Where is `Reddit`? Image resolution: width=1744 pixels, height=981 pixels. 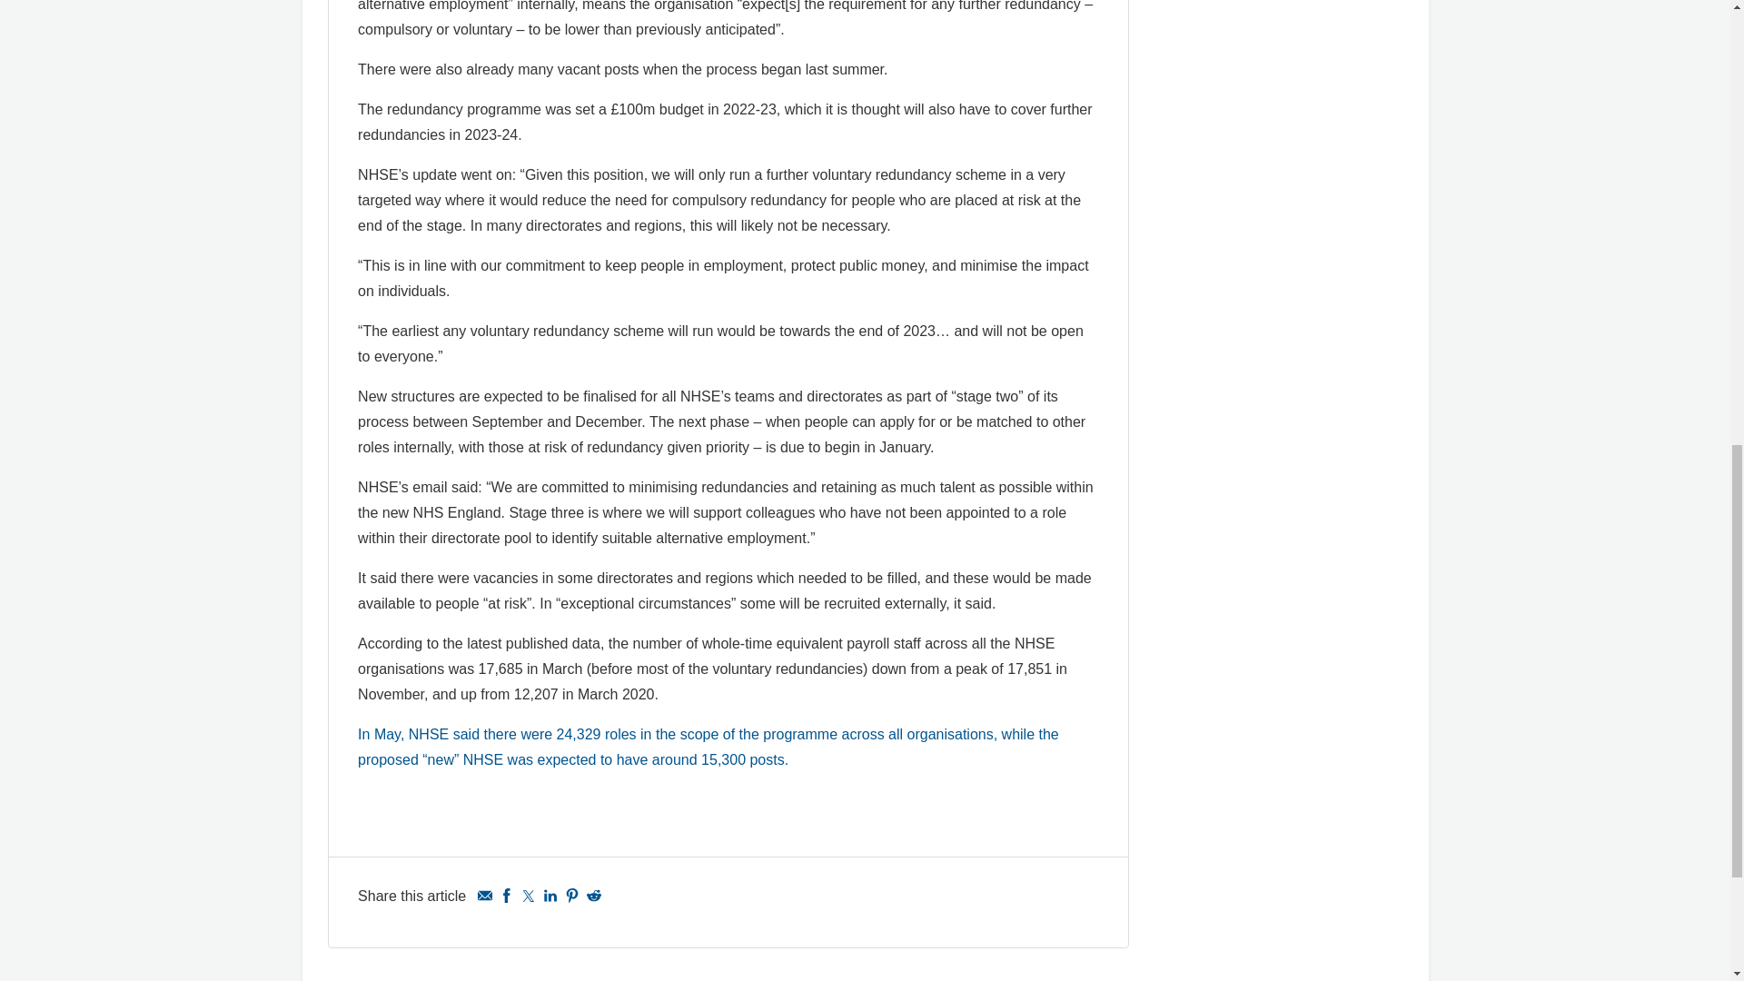
Reddit is located at coordinates (594, 896).